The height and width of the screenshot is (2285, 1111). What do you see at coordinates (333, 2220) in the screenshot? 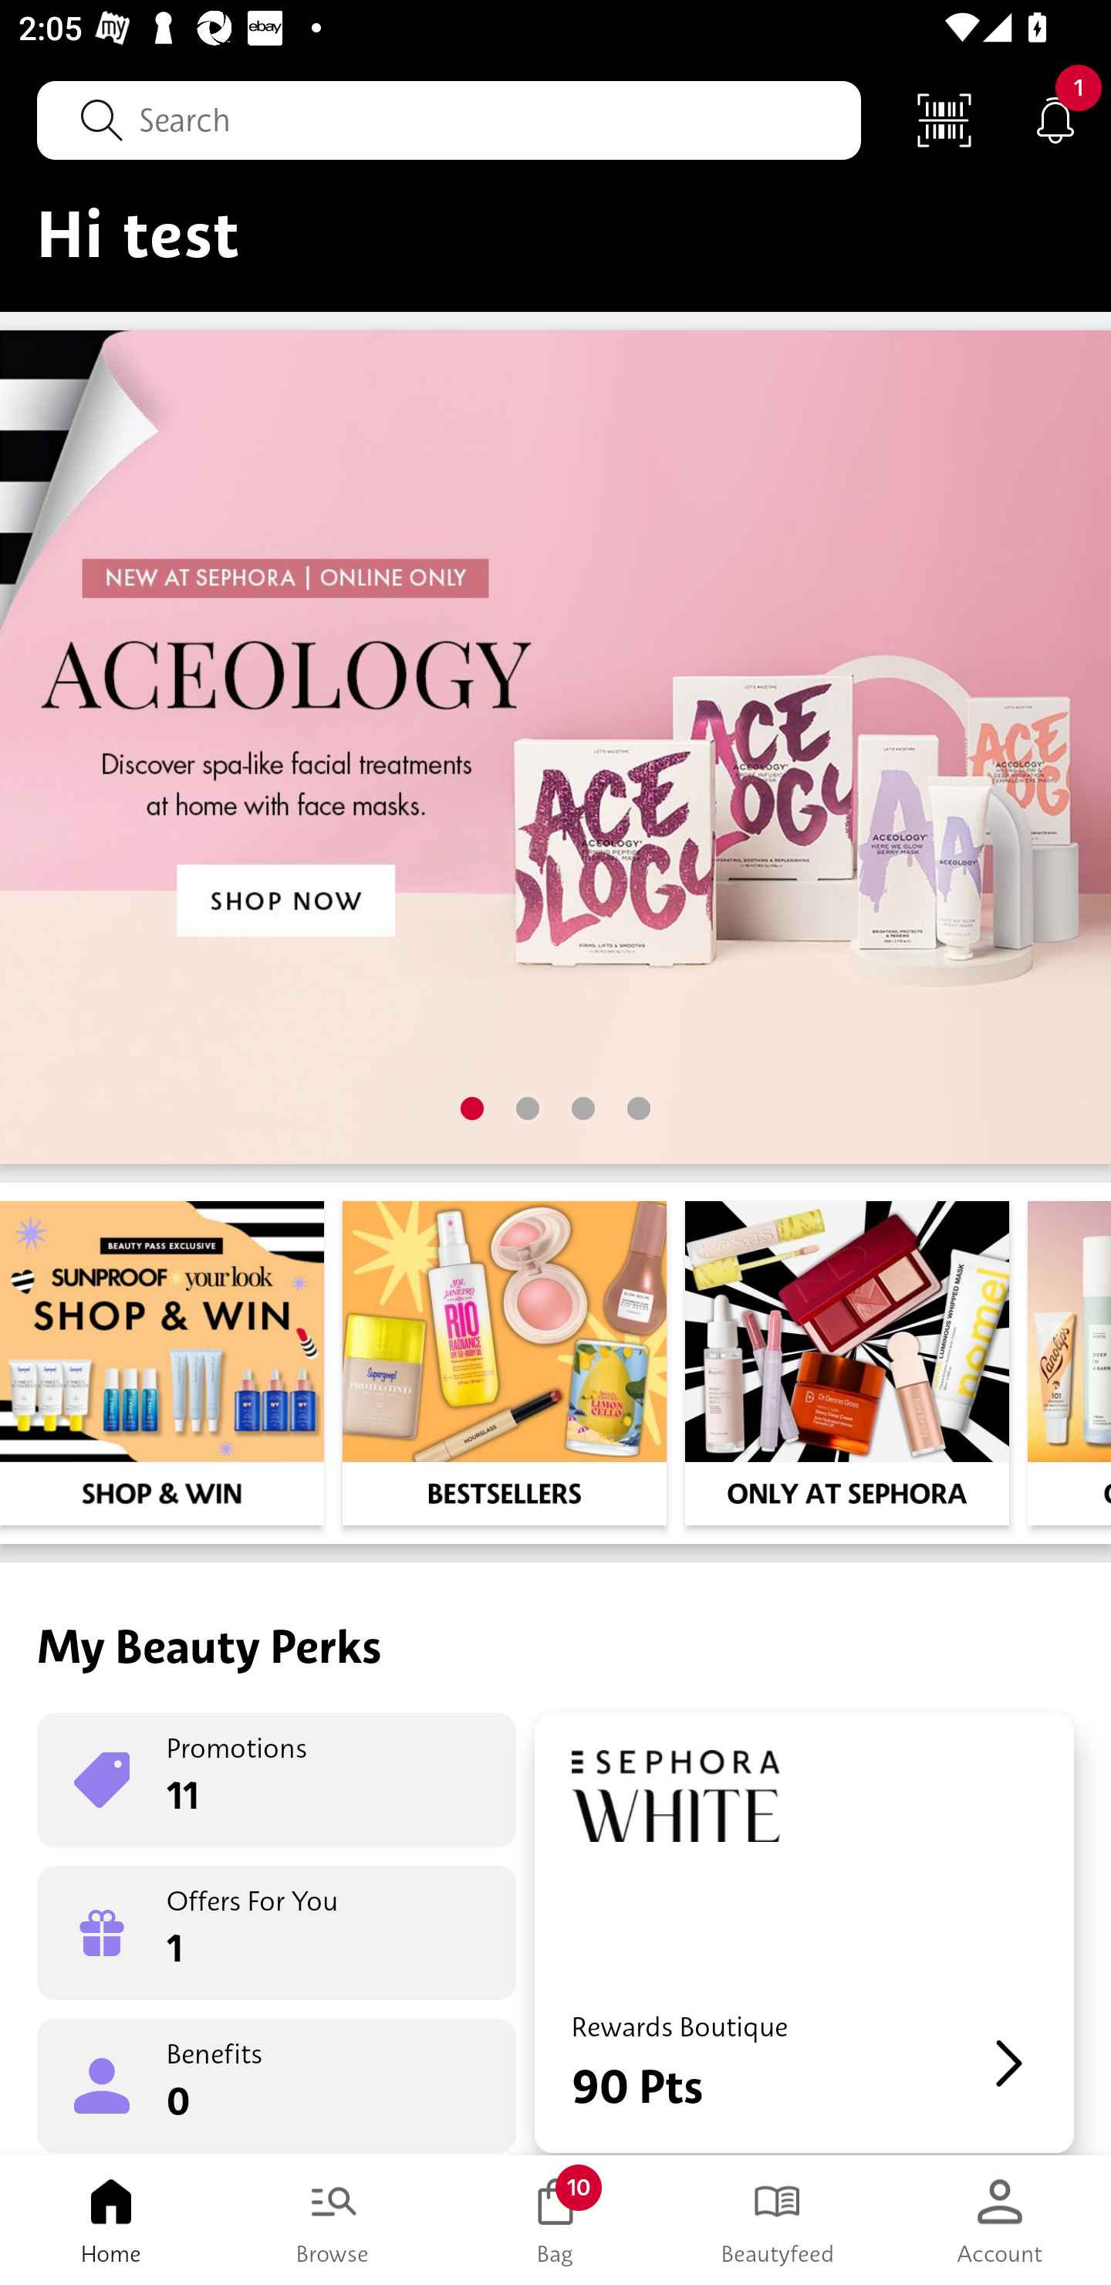
I see `Browse` at bounding box center [333, 2220].